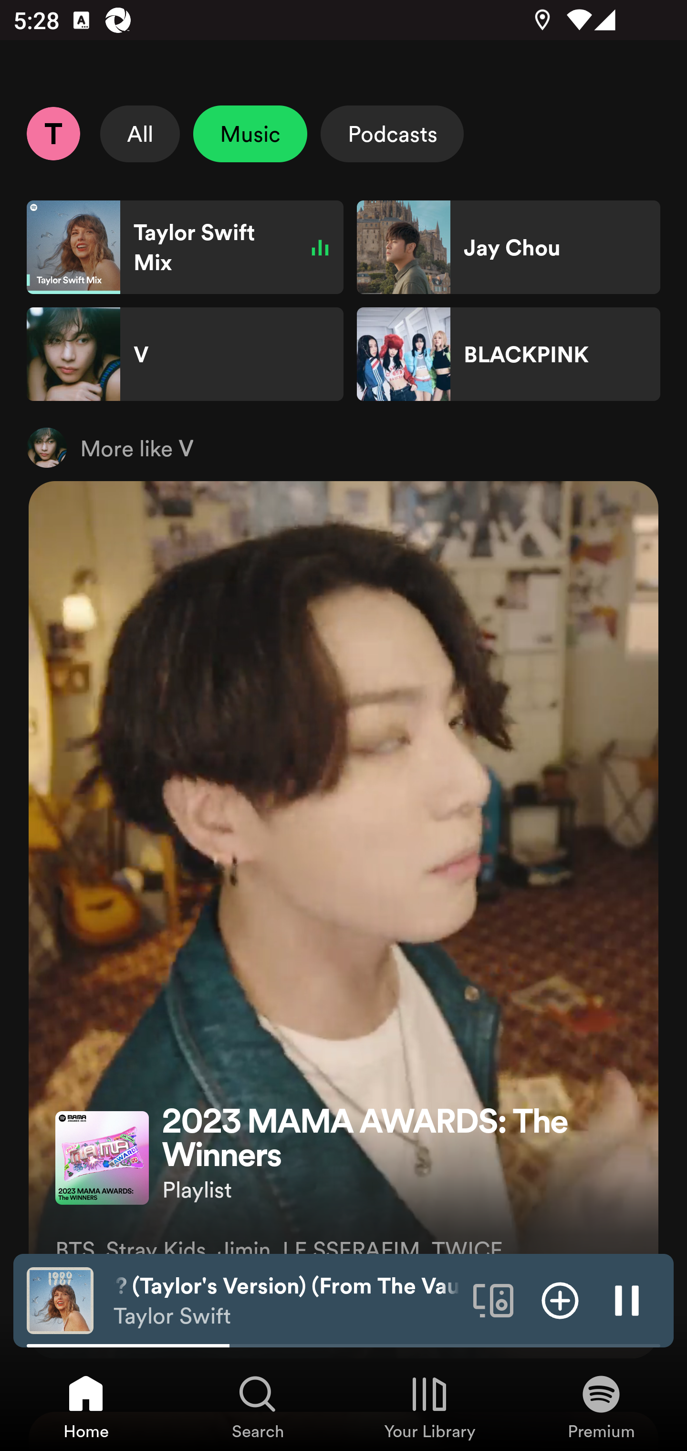 The image size is (687, 1451). I want to click on All Select All, so click(140, 134).